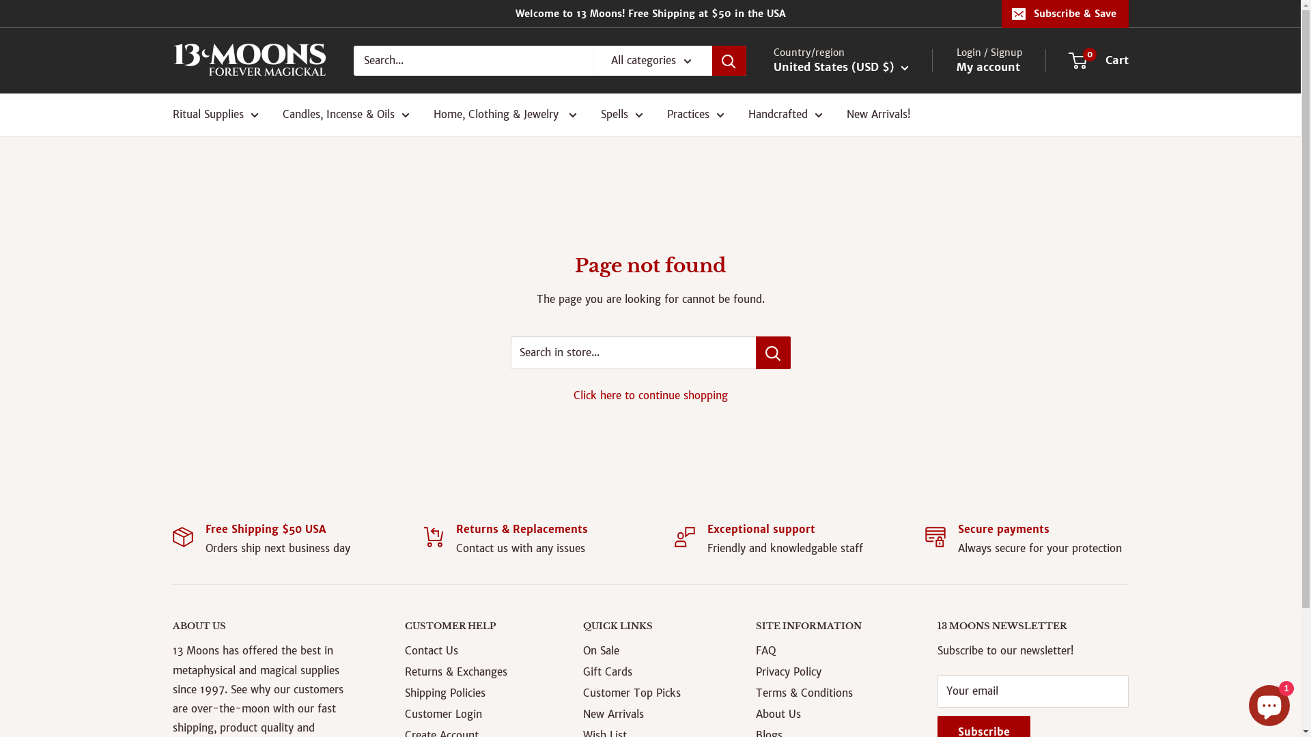  I want to click on Practices, so click(695, 115).